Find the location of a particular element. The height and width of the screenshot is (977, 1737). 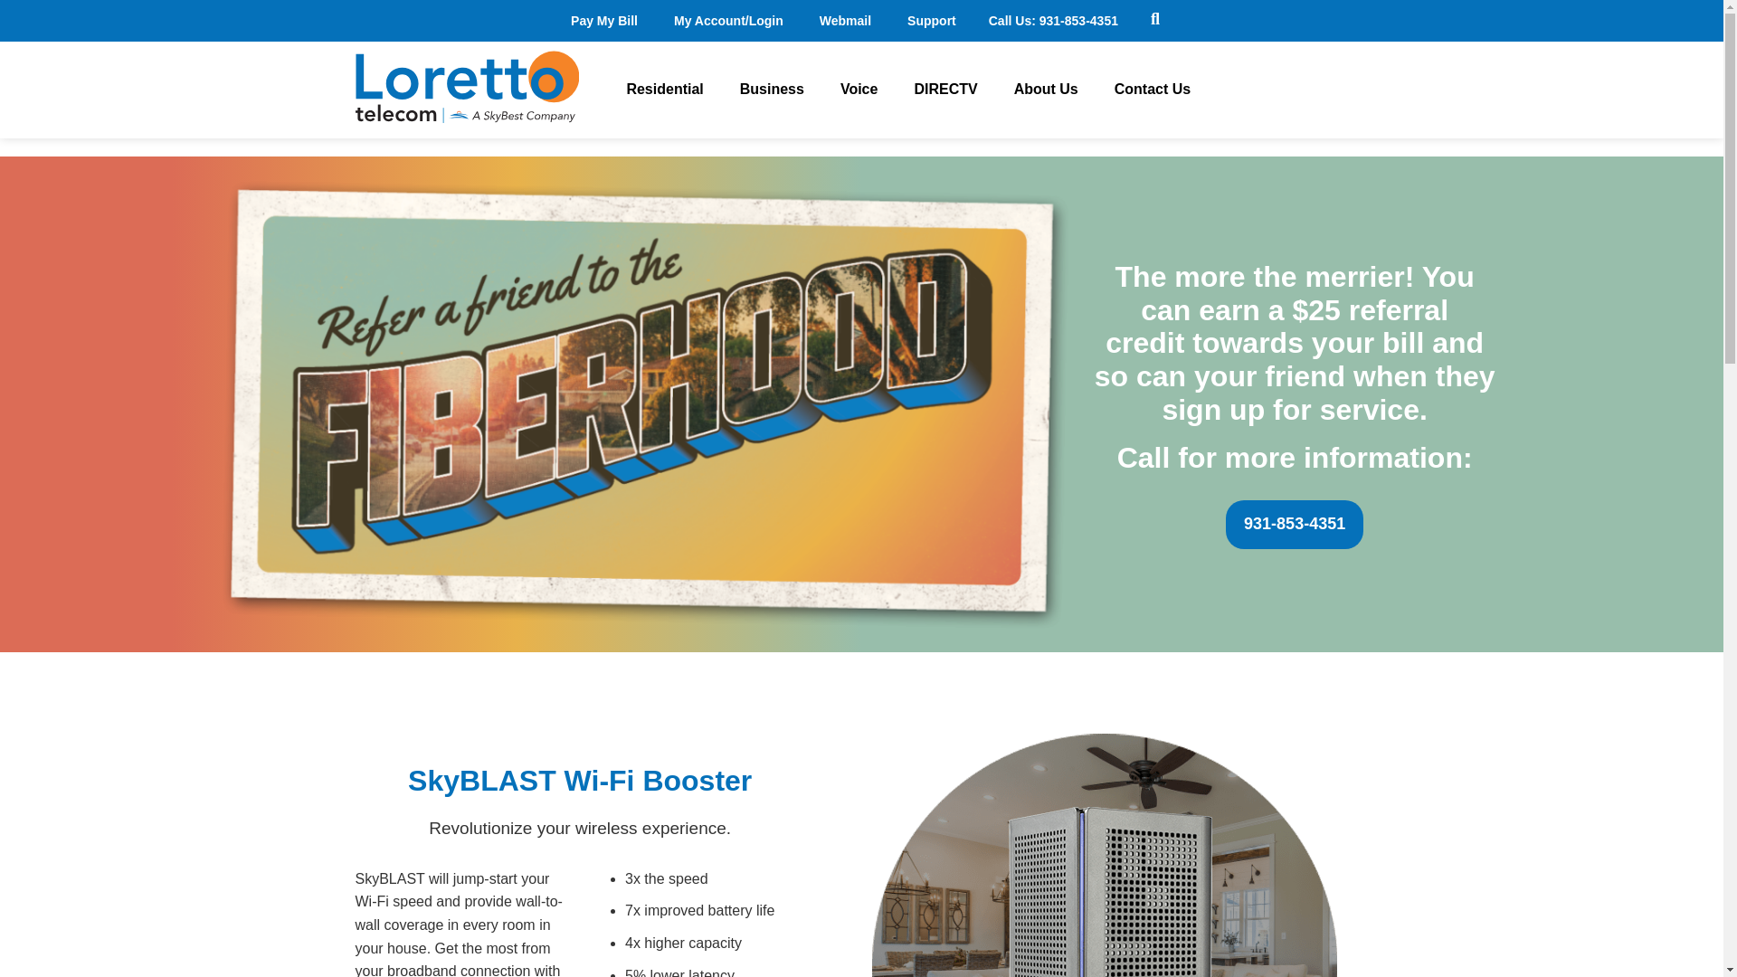

DIRECTV is located at coordinates (945, 89).